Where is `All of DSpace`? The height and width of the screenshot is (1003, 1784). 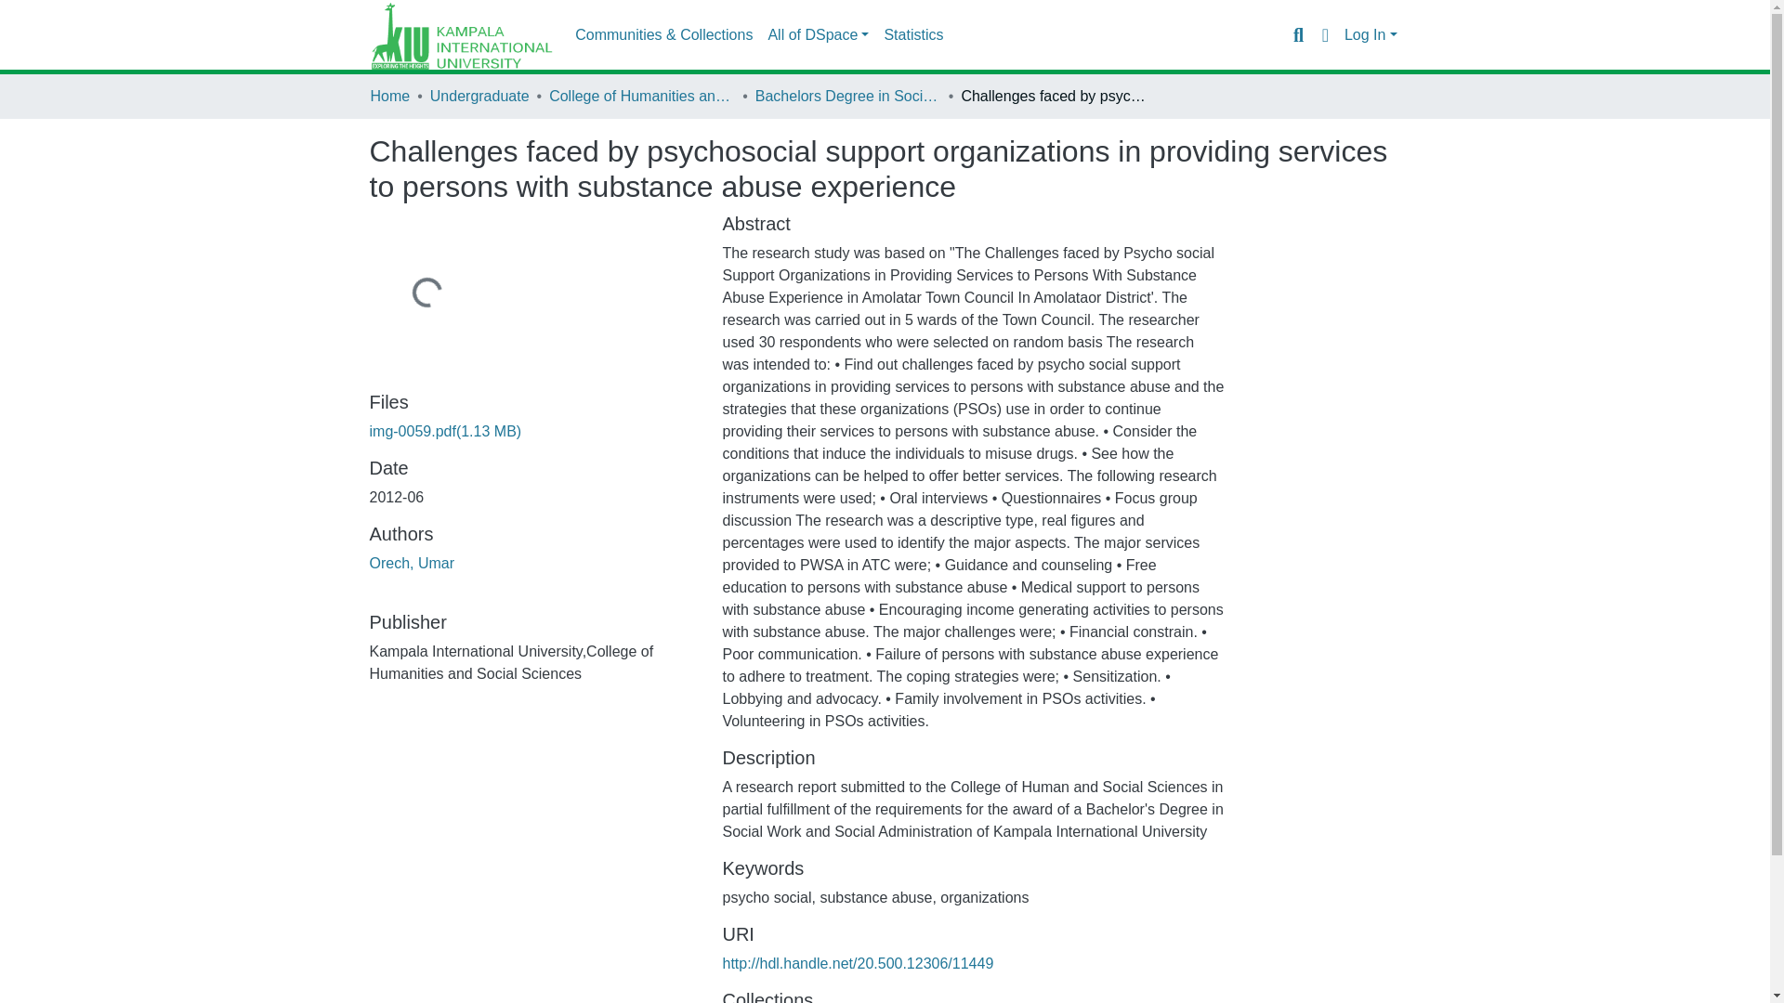
All of DSpace is located at coordinates (818, 35).